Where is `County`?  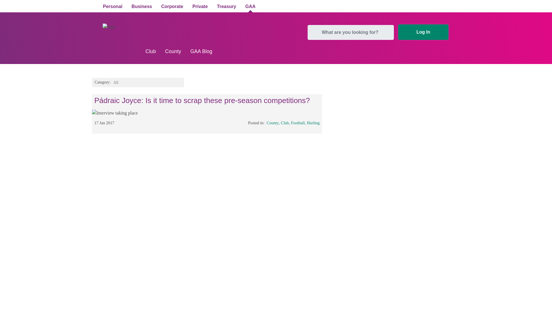 County is located at coordinates (273, 123).